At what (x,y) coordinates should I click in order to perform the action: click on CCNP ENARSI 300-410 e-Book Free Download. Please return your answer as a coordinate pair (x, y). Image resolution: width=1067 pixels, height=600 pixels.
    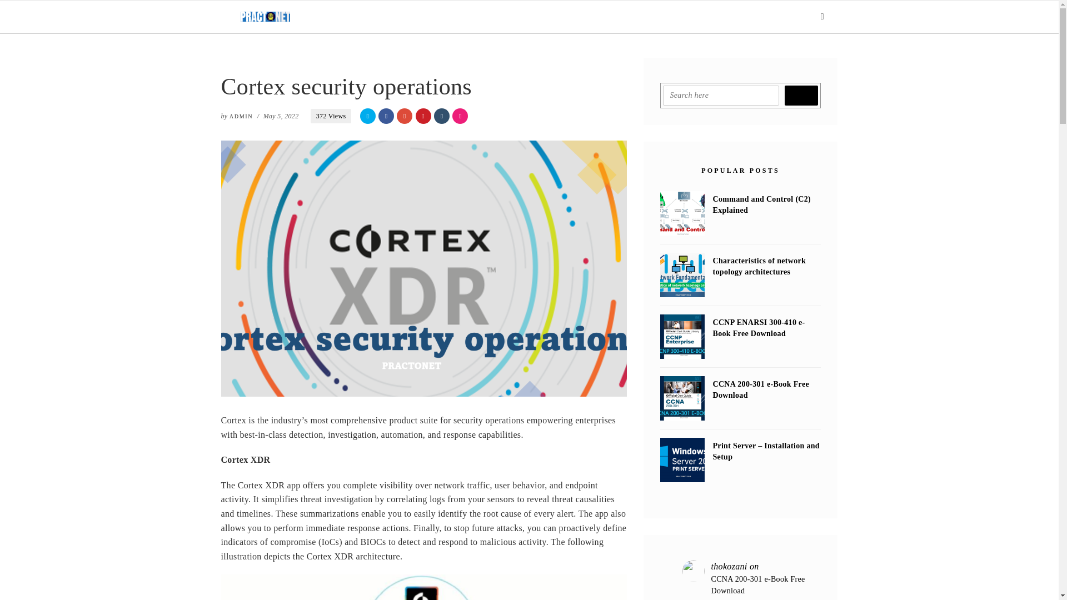
    Looking at the image, I should click on (682, 336).